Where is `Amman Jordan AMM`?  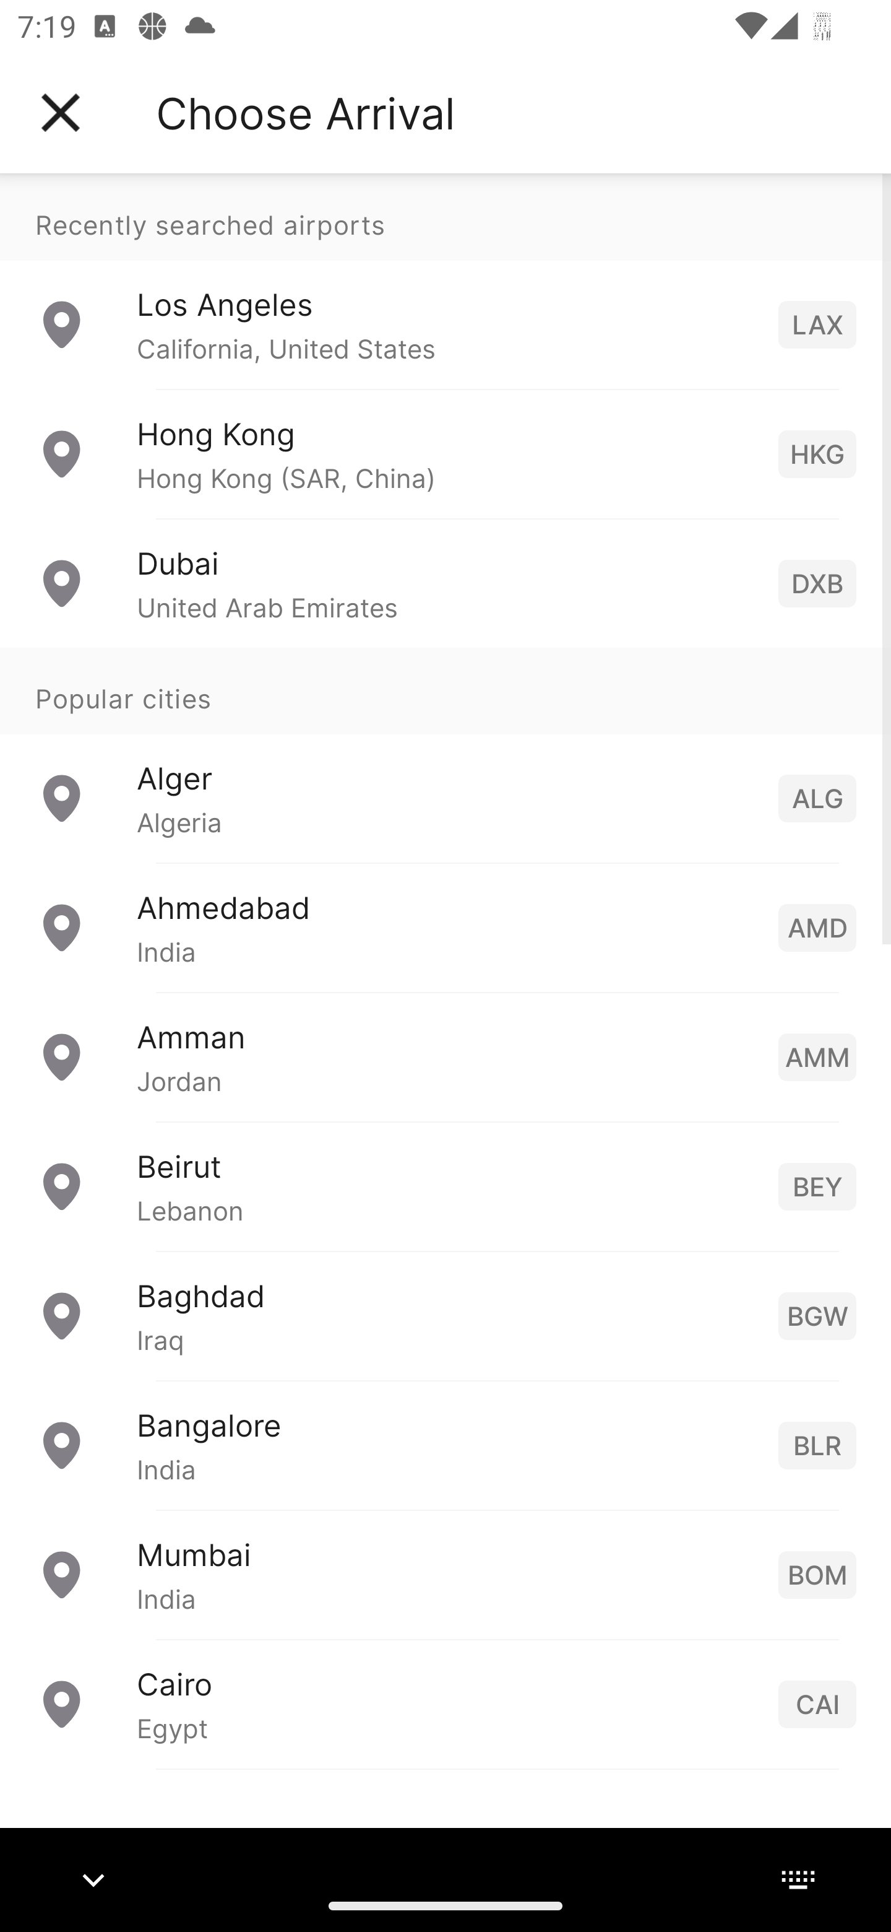
Amman Jordan AMM is located at coordinates (445, 1055).